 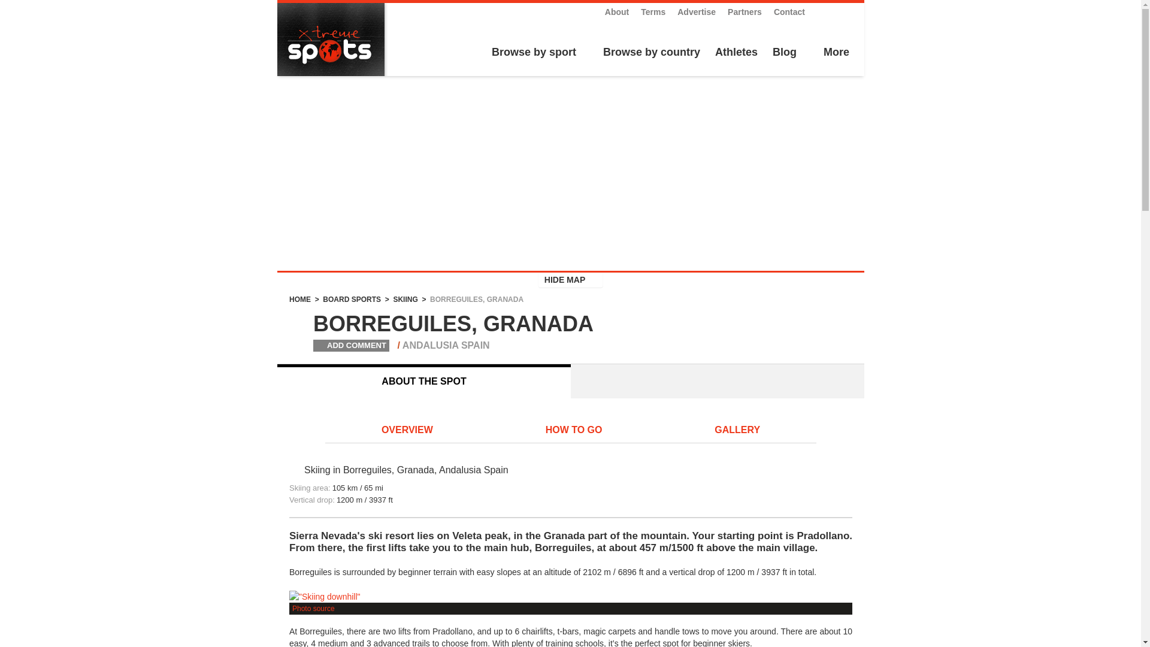 What do you see at coordinates (745, 12) in the screenshot?
I see `Partners` at bounding box center [745, 12].